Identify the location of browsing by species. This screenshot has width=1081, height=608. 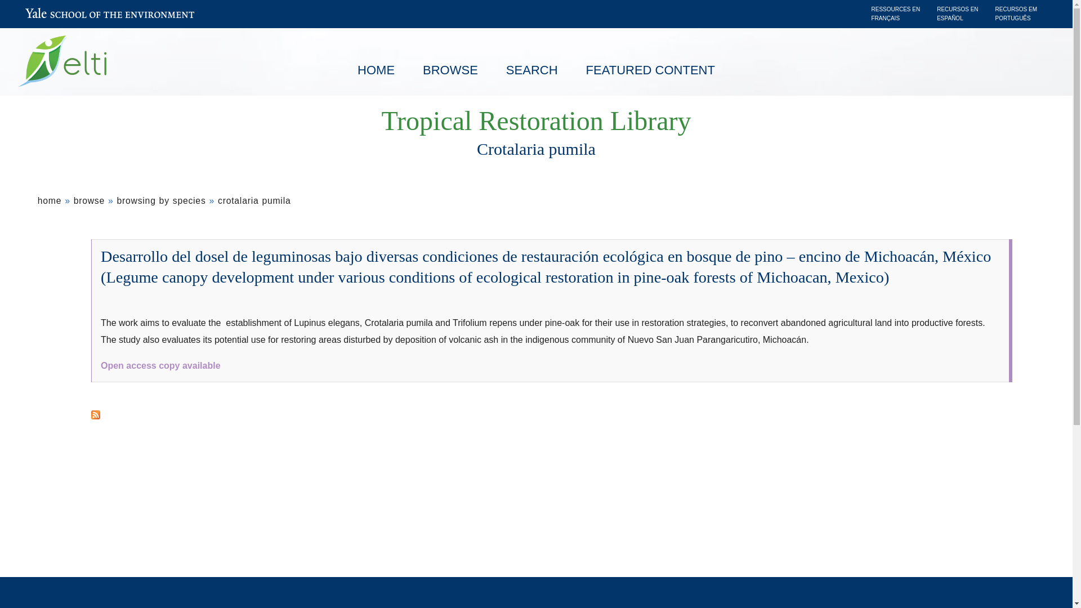
(161, 200).